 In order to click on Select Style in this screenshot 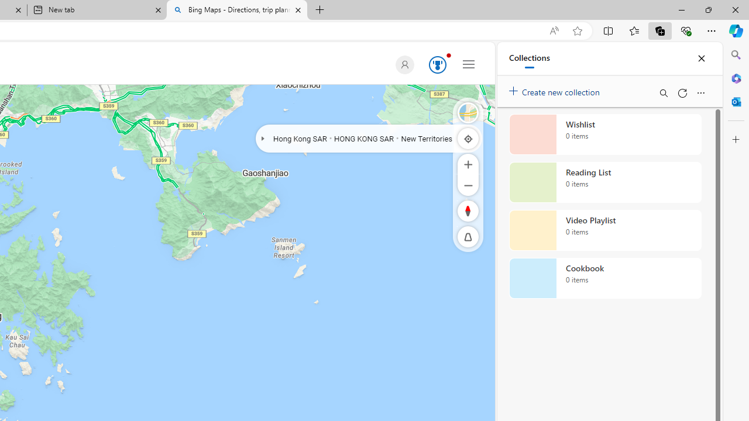, I will do `click(468, 112)`.